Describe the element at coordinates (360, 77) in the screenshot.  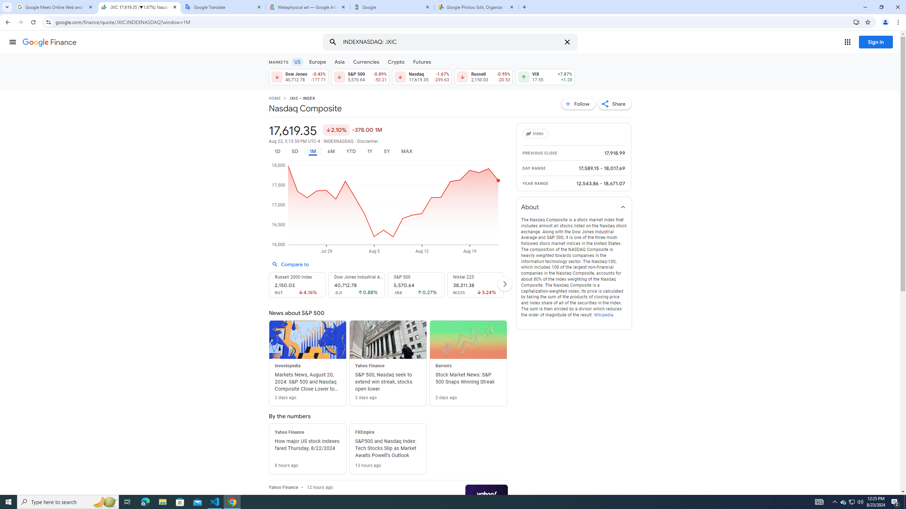
I see `S&P 500 5,570.64 Down by 0.89% -50.21` at that location.